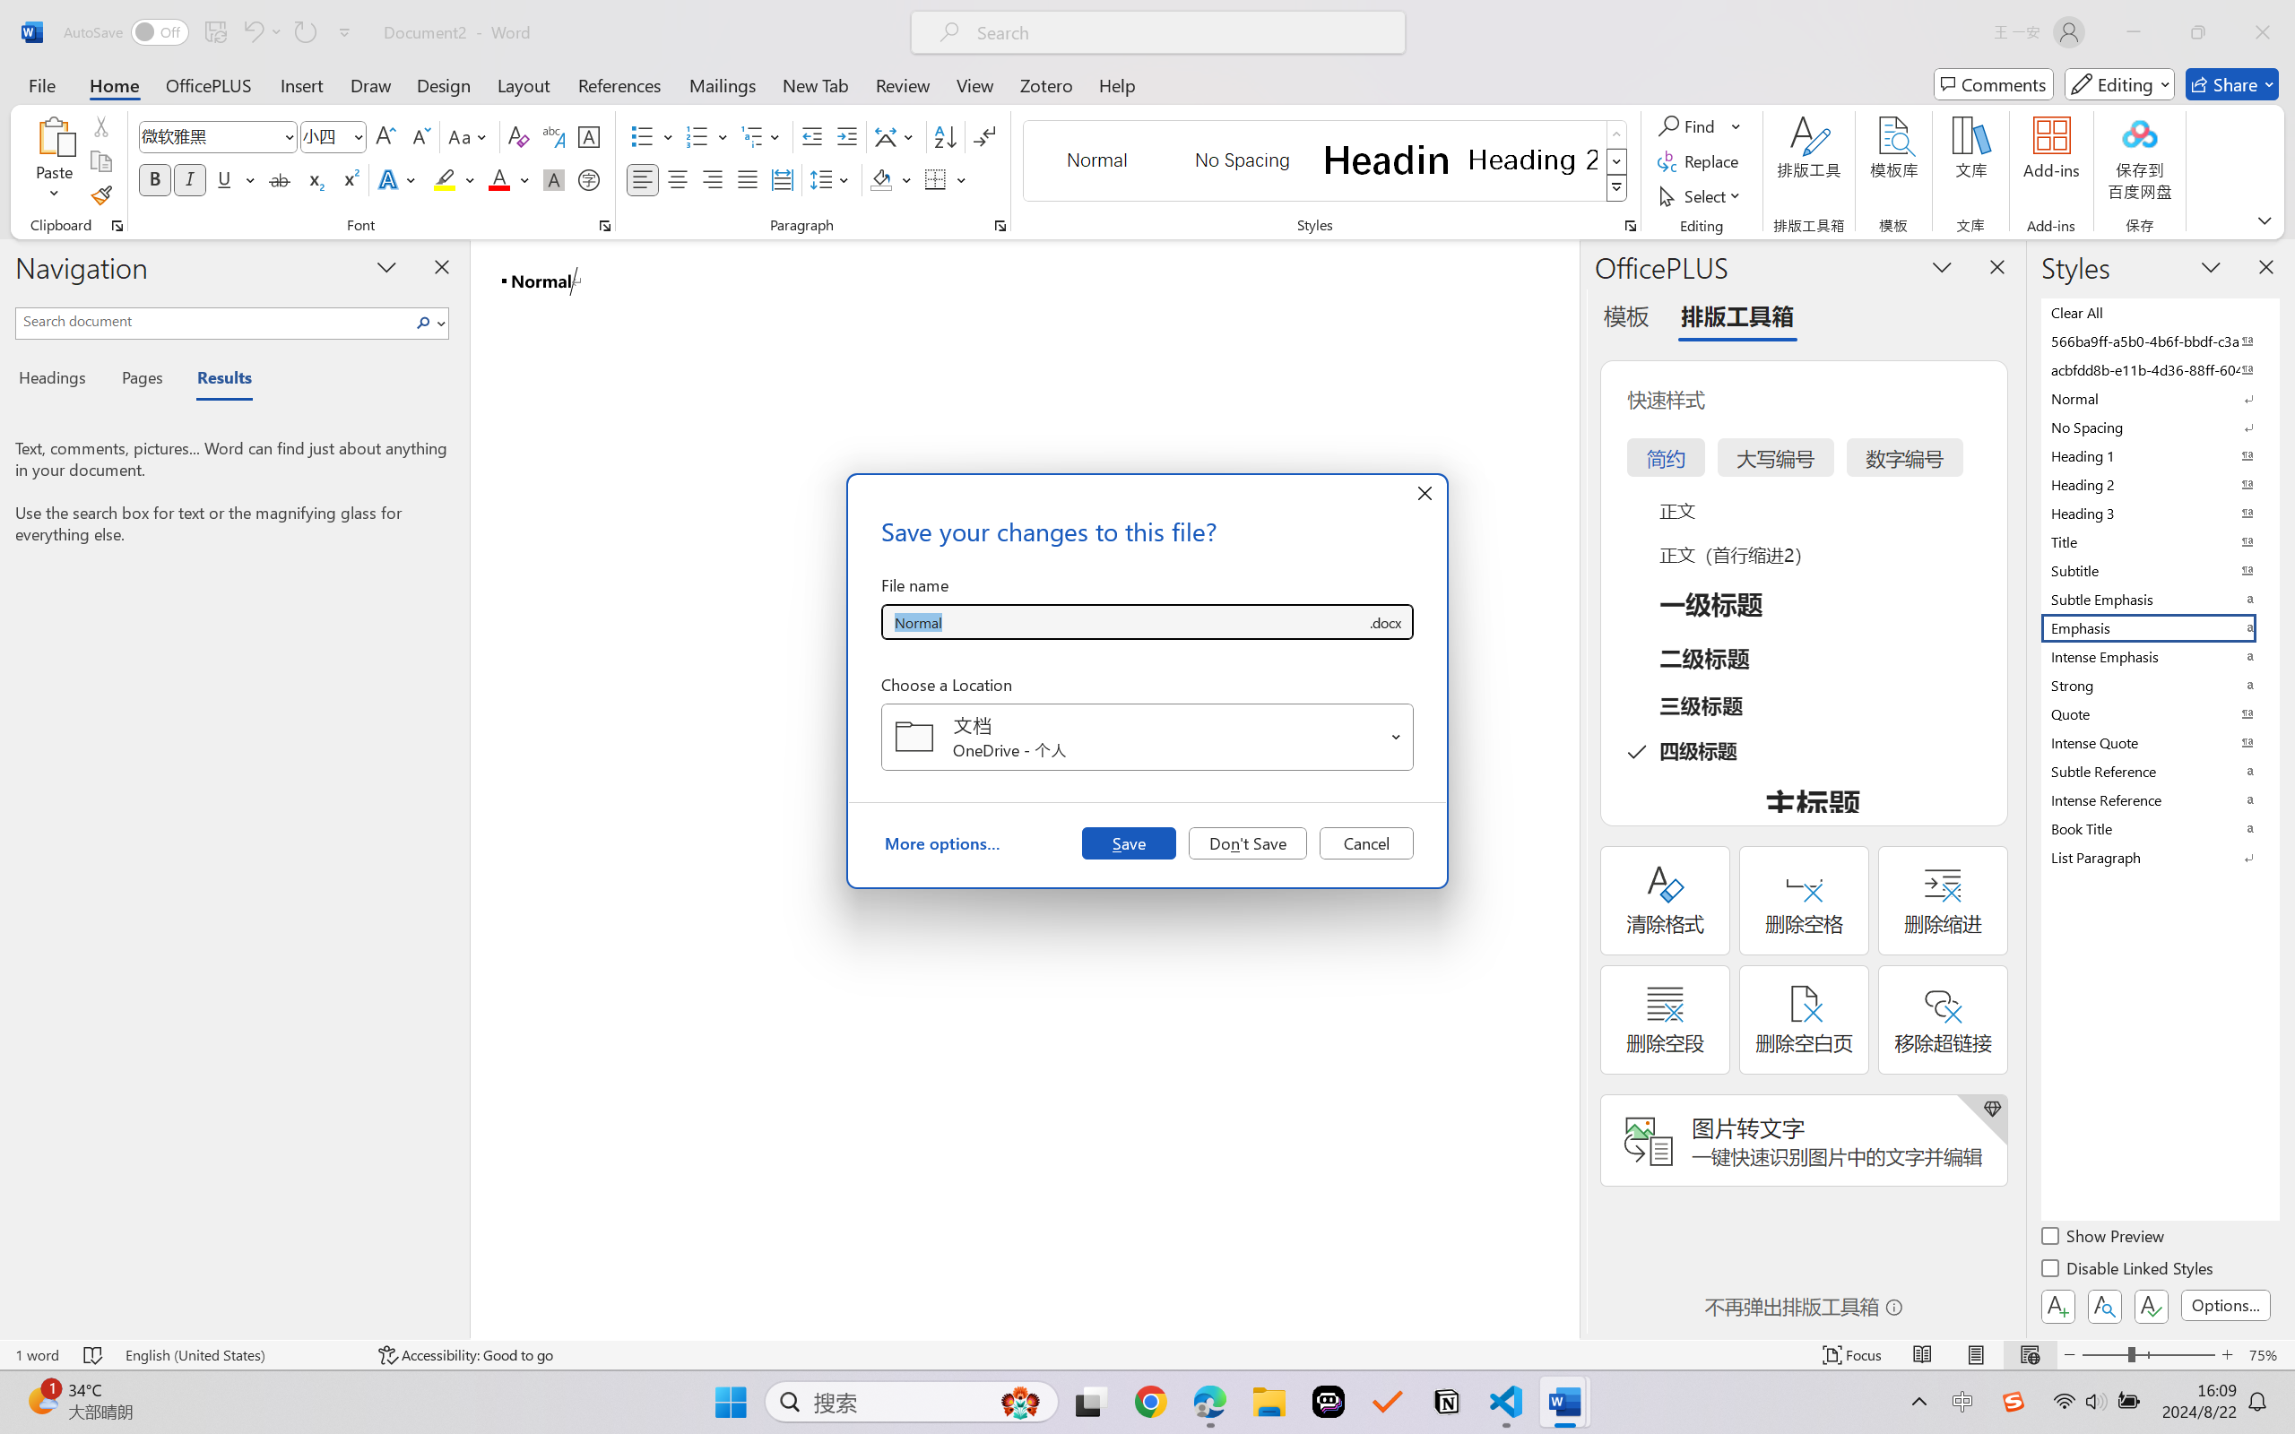 This screenshot has width=2295, height=1434. What do you see at coordinates (552, 179) in the screenshot?
I see `Character Shading` at bounding box center [552, 179].